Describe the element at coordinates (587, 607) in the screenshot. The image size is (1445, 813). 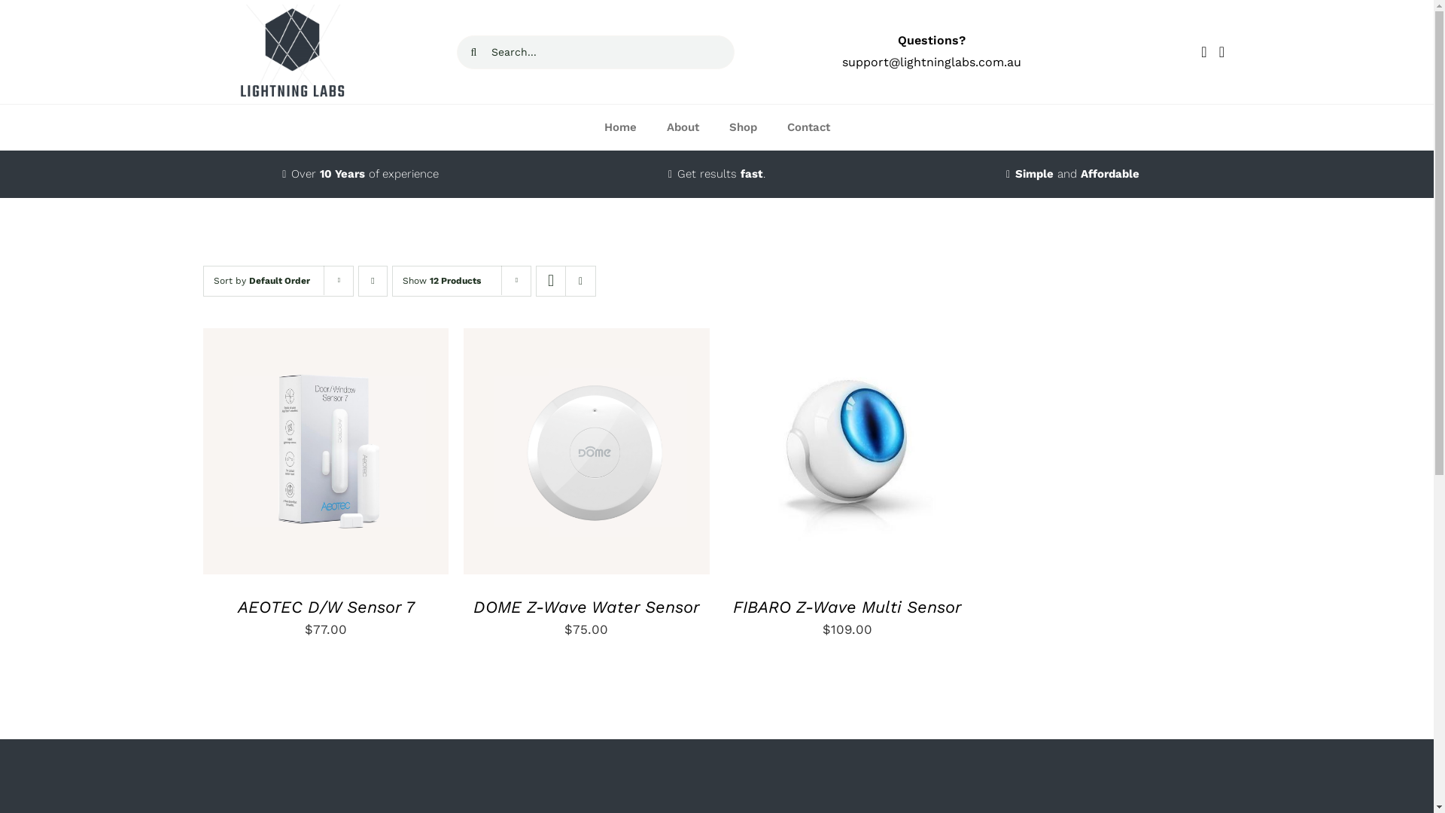
I see `DOME Z-Wave Water Sensor` at that location.